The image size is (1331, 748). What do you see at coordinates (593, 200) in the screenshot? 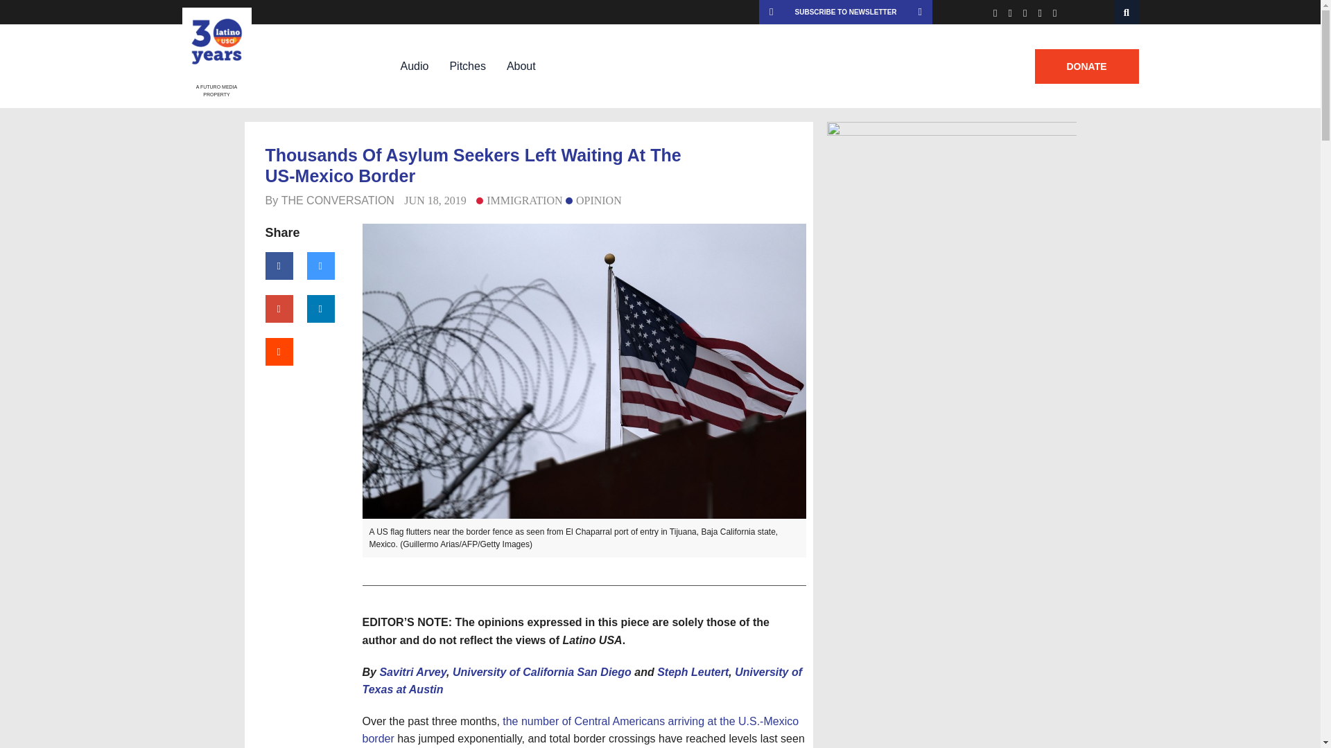
I see `OPINION` at bounding box center [593, 200].